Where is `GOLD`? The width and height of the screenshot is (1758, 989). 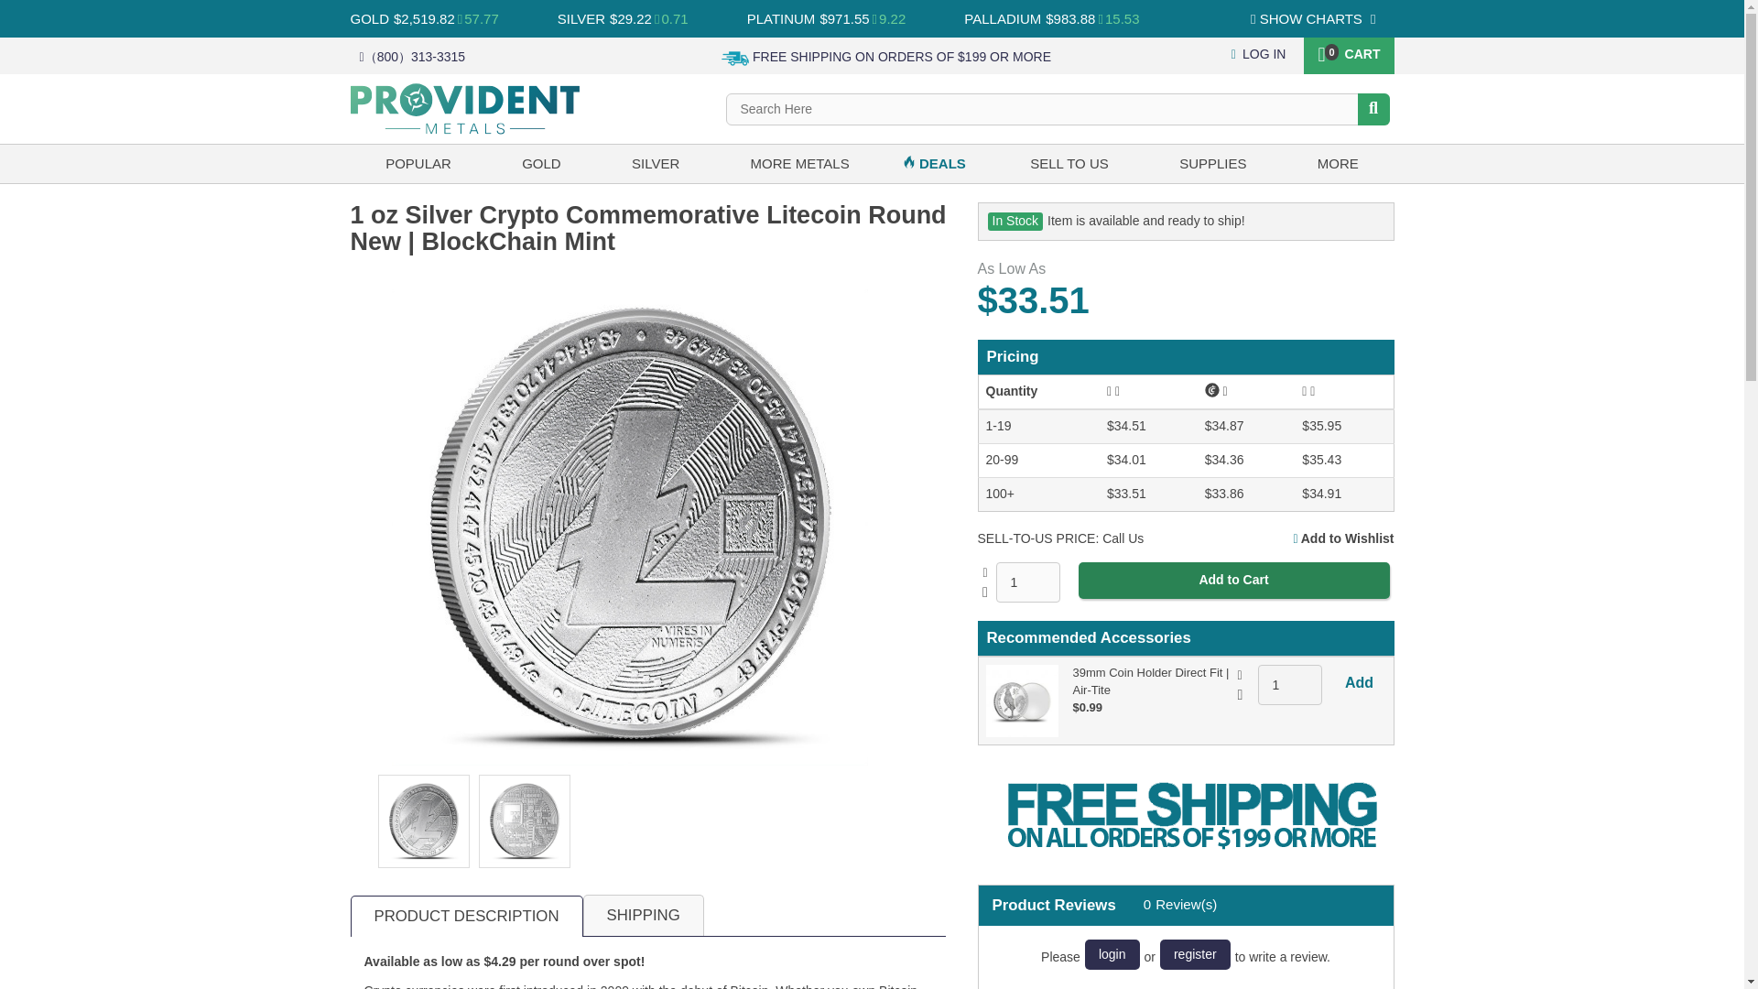
GOLD is located at coordinates (369, 18).